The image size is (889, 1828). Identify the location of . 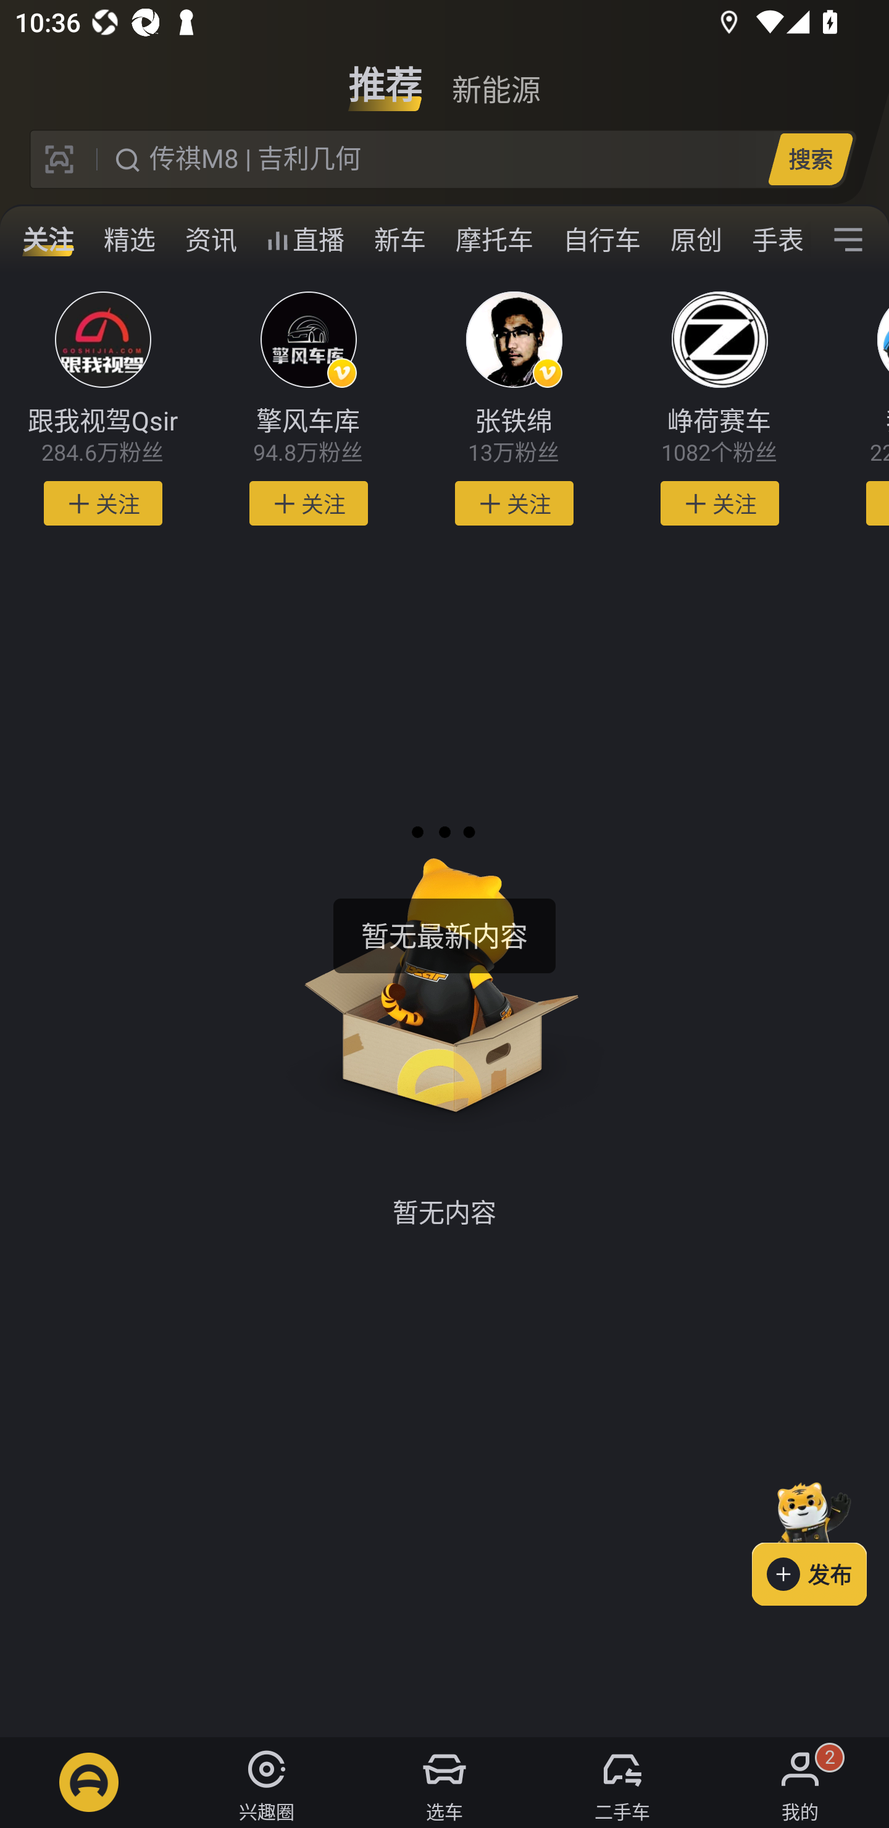
(848, 240).